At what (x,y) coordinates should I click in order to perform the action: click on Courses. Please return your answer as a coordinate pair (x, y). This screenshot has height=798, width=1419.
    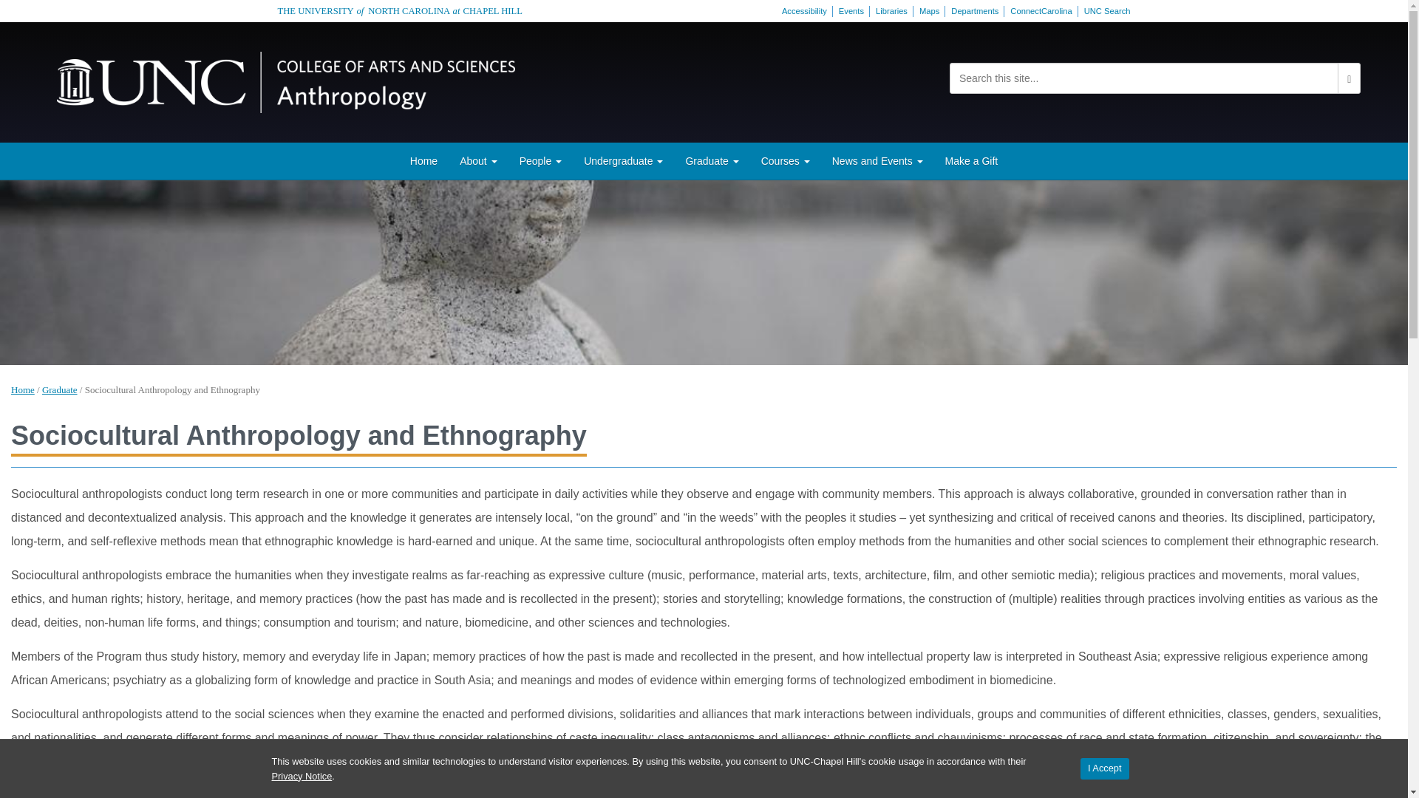
    Looking at the image, I should click on (786, 161).